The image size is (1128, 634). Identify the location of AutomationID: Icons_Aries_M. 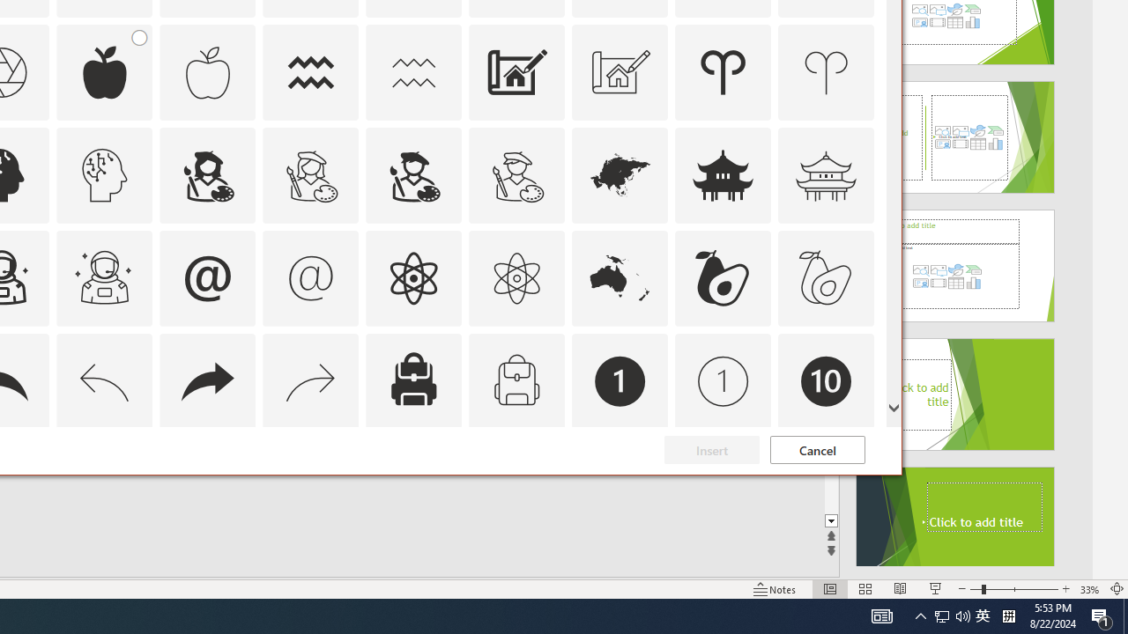
(827, 72).